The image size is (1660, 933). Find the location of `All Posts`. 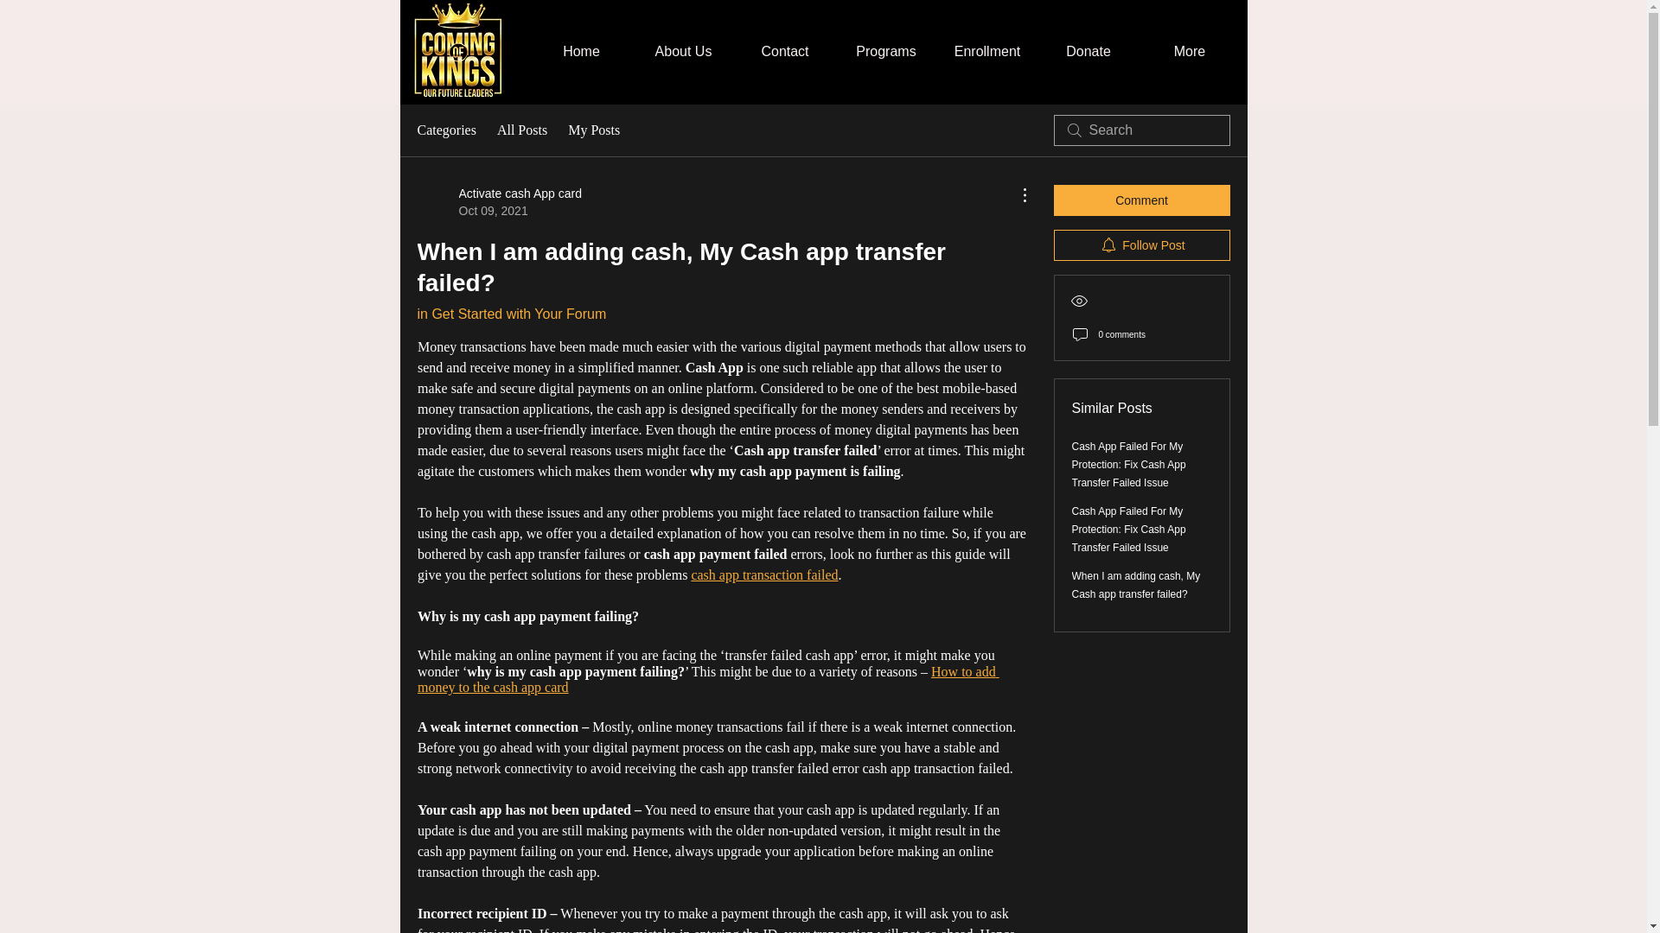

All Posts is located at coordinates (522, 130).